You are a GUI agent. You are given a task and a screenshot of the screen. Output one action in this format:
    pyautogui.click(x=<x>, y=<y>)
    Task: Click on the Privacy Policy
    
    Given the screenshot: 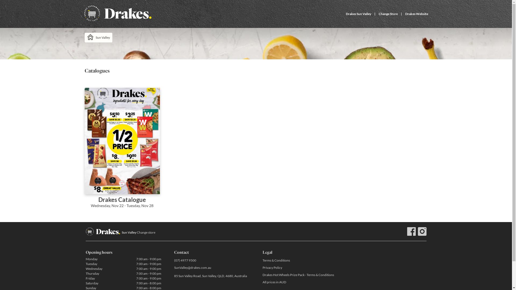 What is the action you would take?
    pyautogui.click(x=300, y=267)
    